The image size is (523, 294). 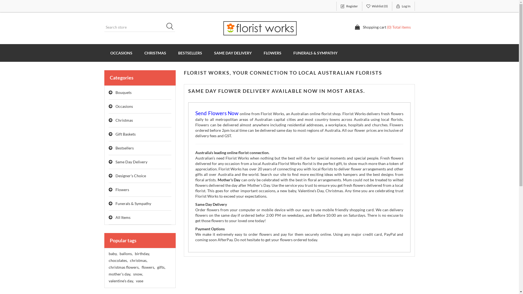 I want to click on baby,, so click(x=113, y=254).